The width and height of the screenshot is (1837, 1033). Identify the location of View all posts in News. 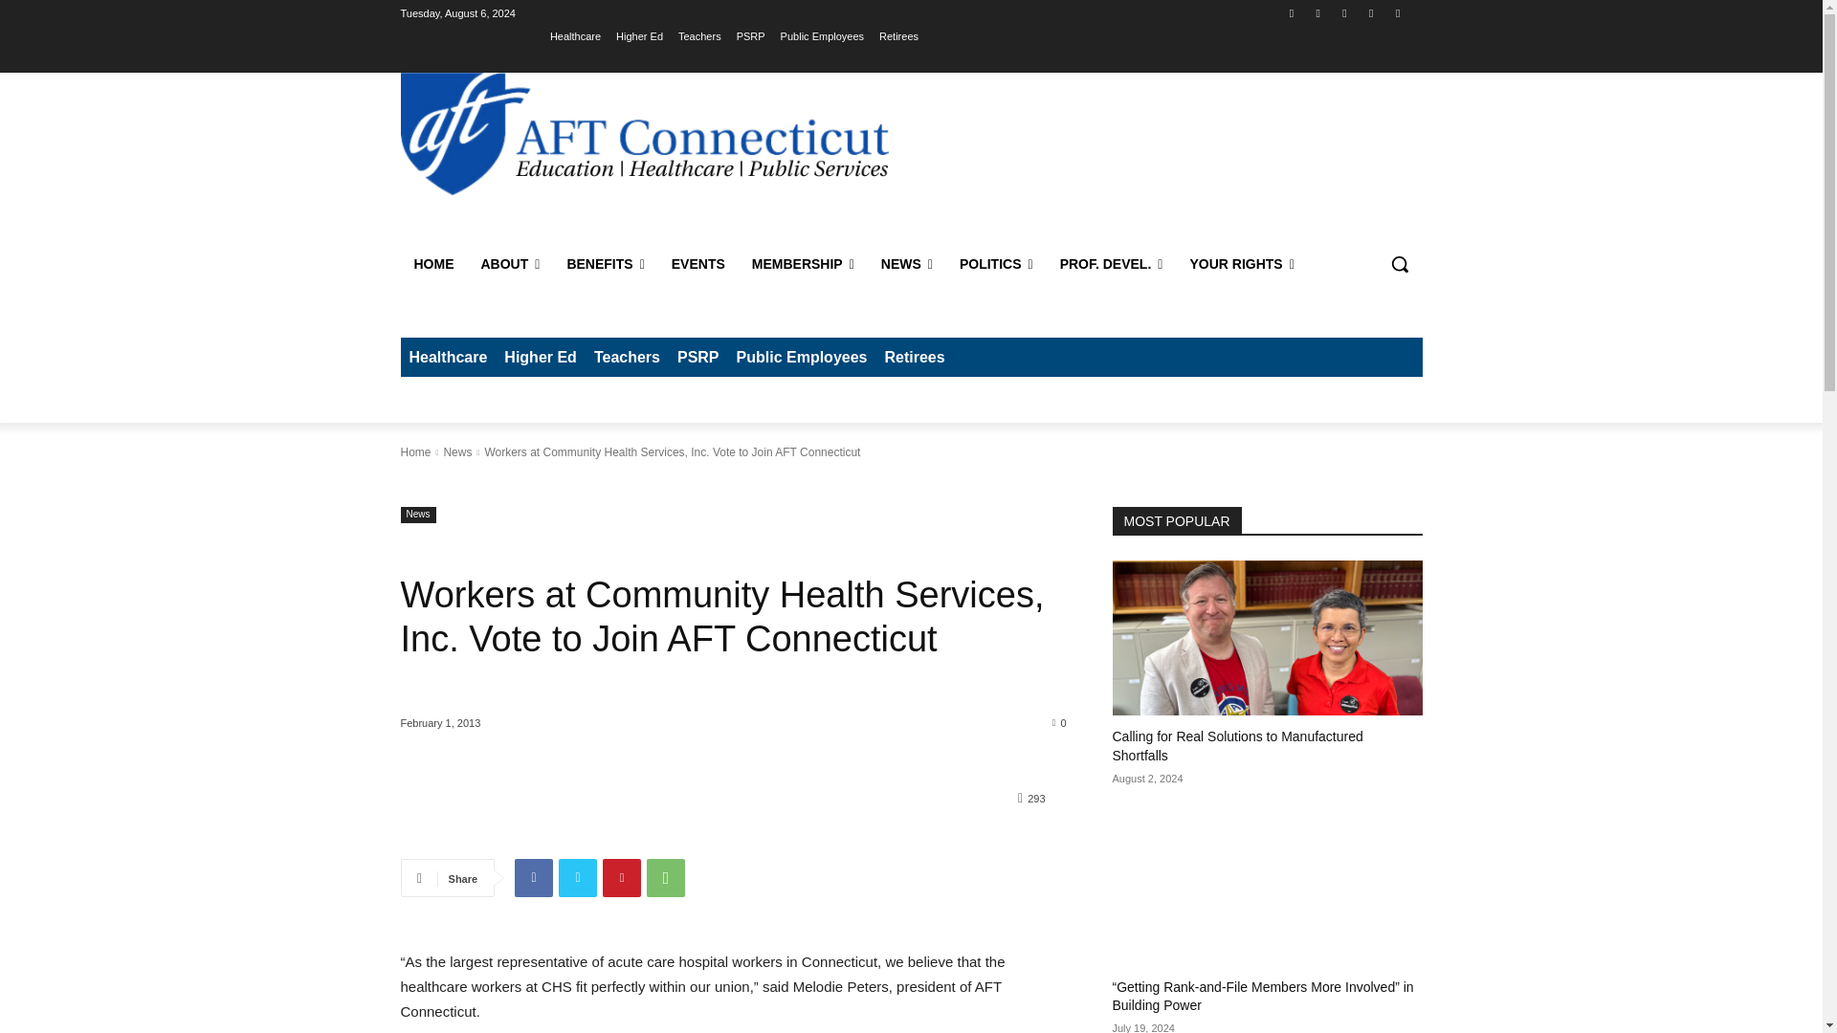
(457, 451).